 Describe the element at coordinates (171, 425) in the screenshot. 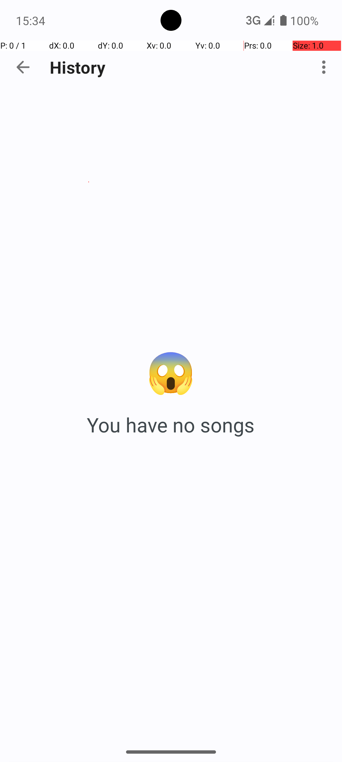

I see `You have no songs` at that location.